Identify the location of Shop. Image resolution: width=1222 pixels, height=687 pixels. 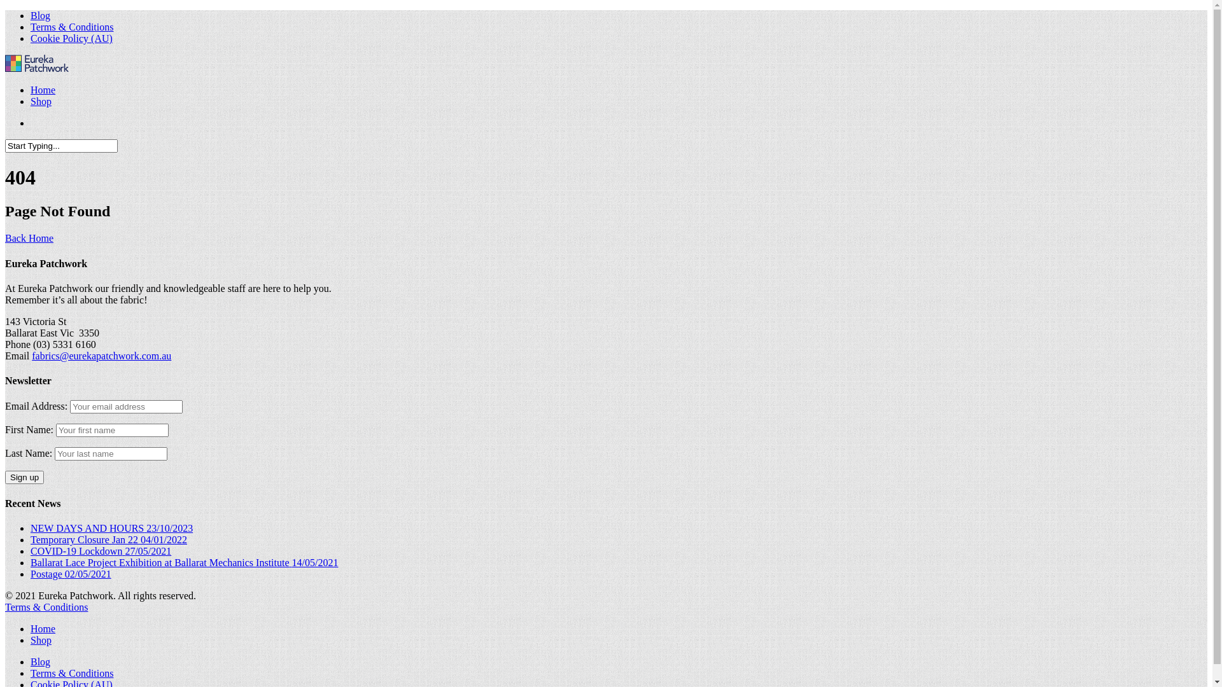
(41, 101).